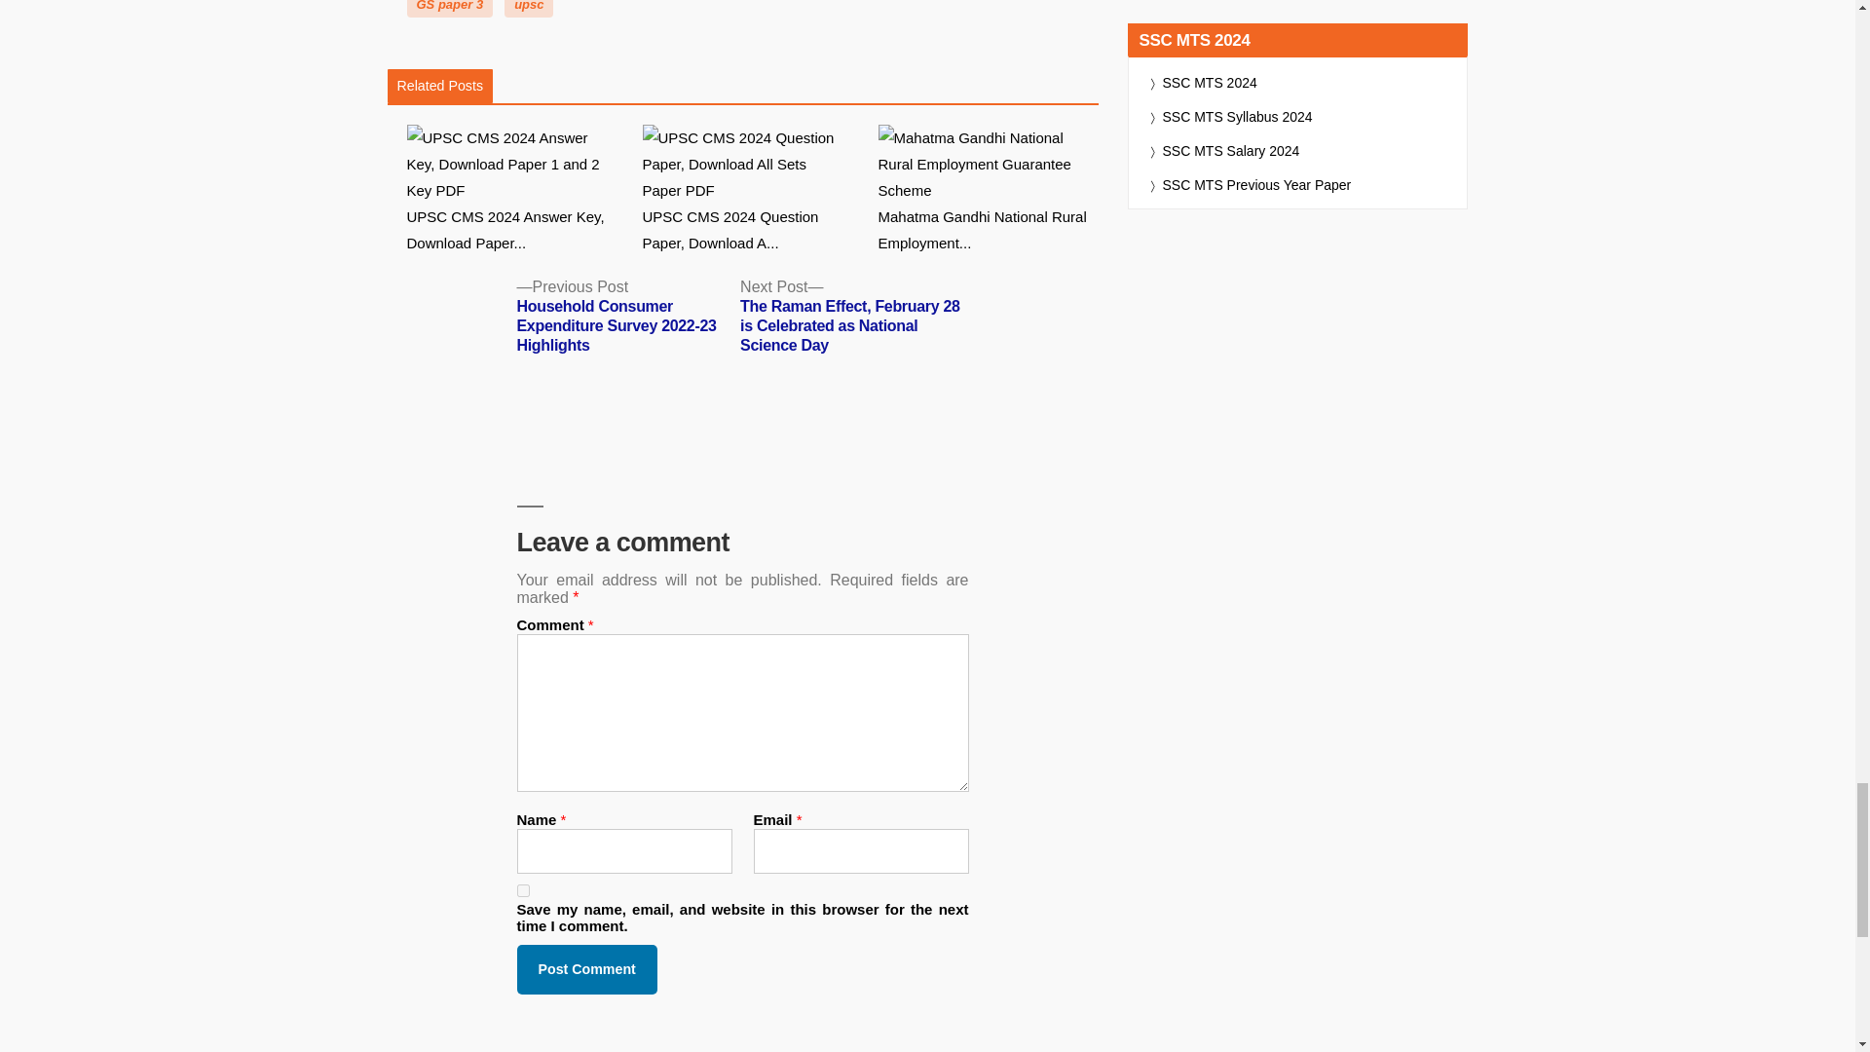  What do you see at coordinates (752, 191) in the screenshot?
I see `UPSC CMS 2024 Question Paper, Download All Sets Paper PDF` at bounding box center [752, 191].